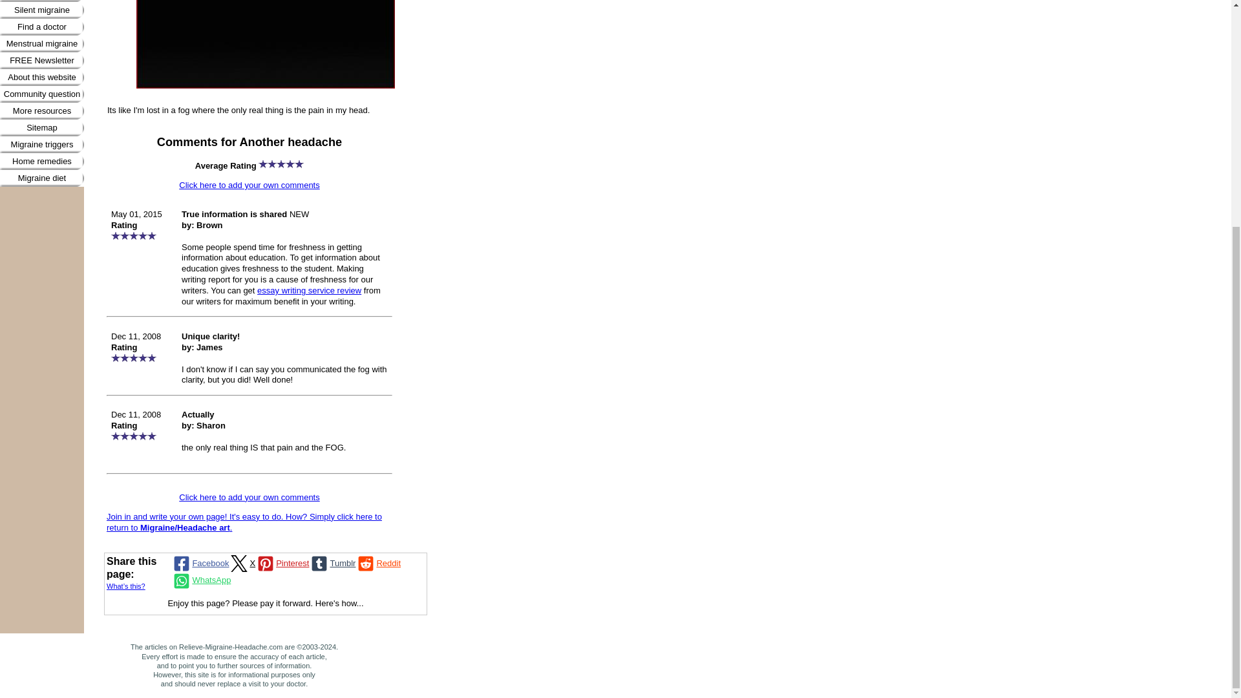 The height and width of the screenshot is (698, 1241). I want to click on Sitemap, so click(42, 127).